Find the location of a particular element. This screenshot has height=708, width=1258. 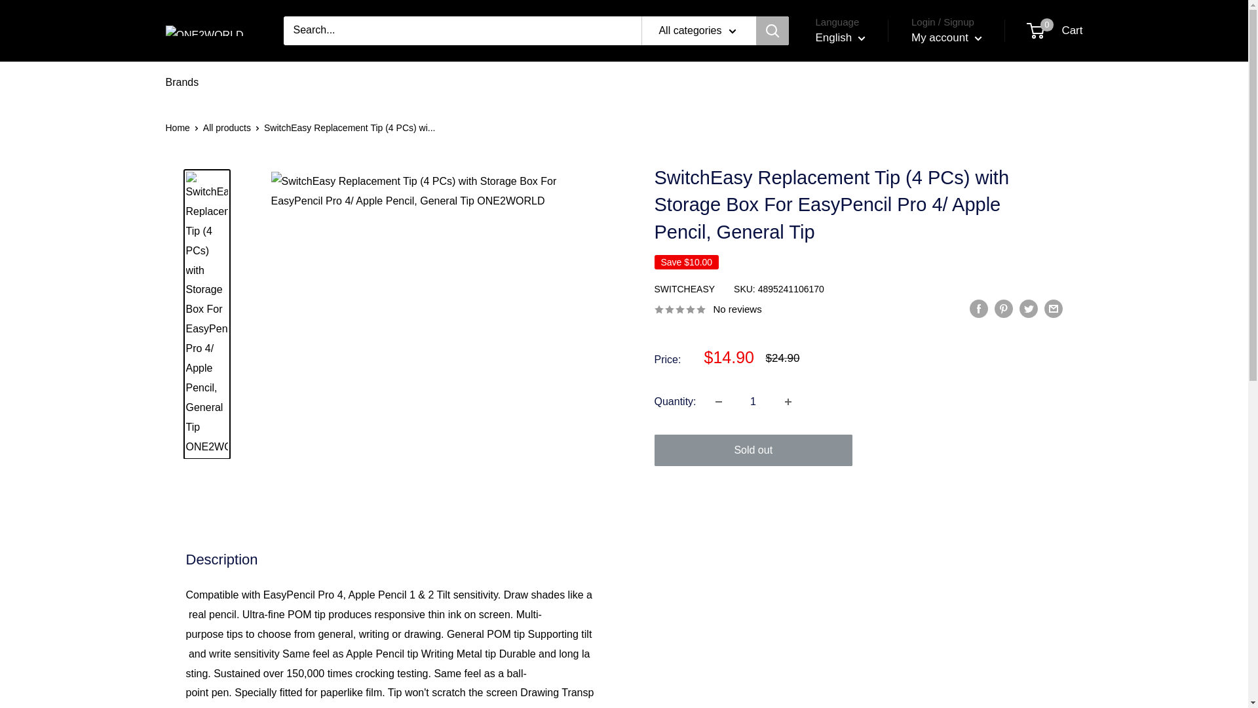

English is located at coordinates (840, 38).